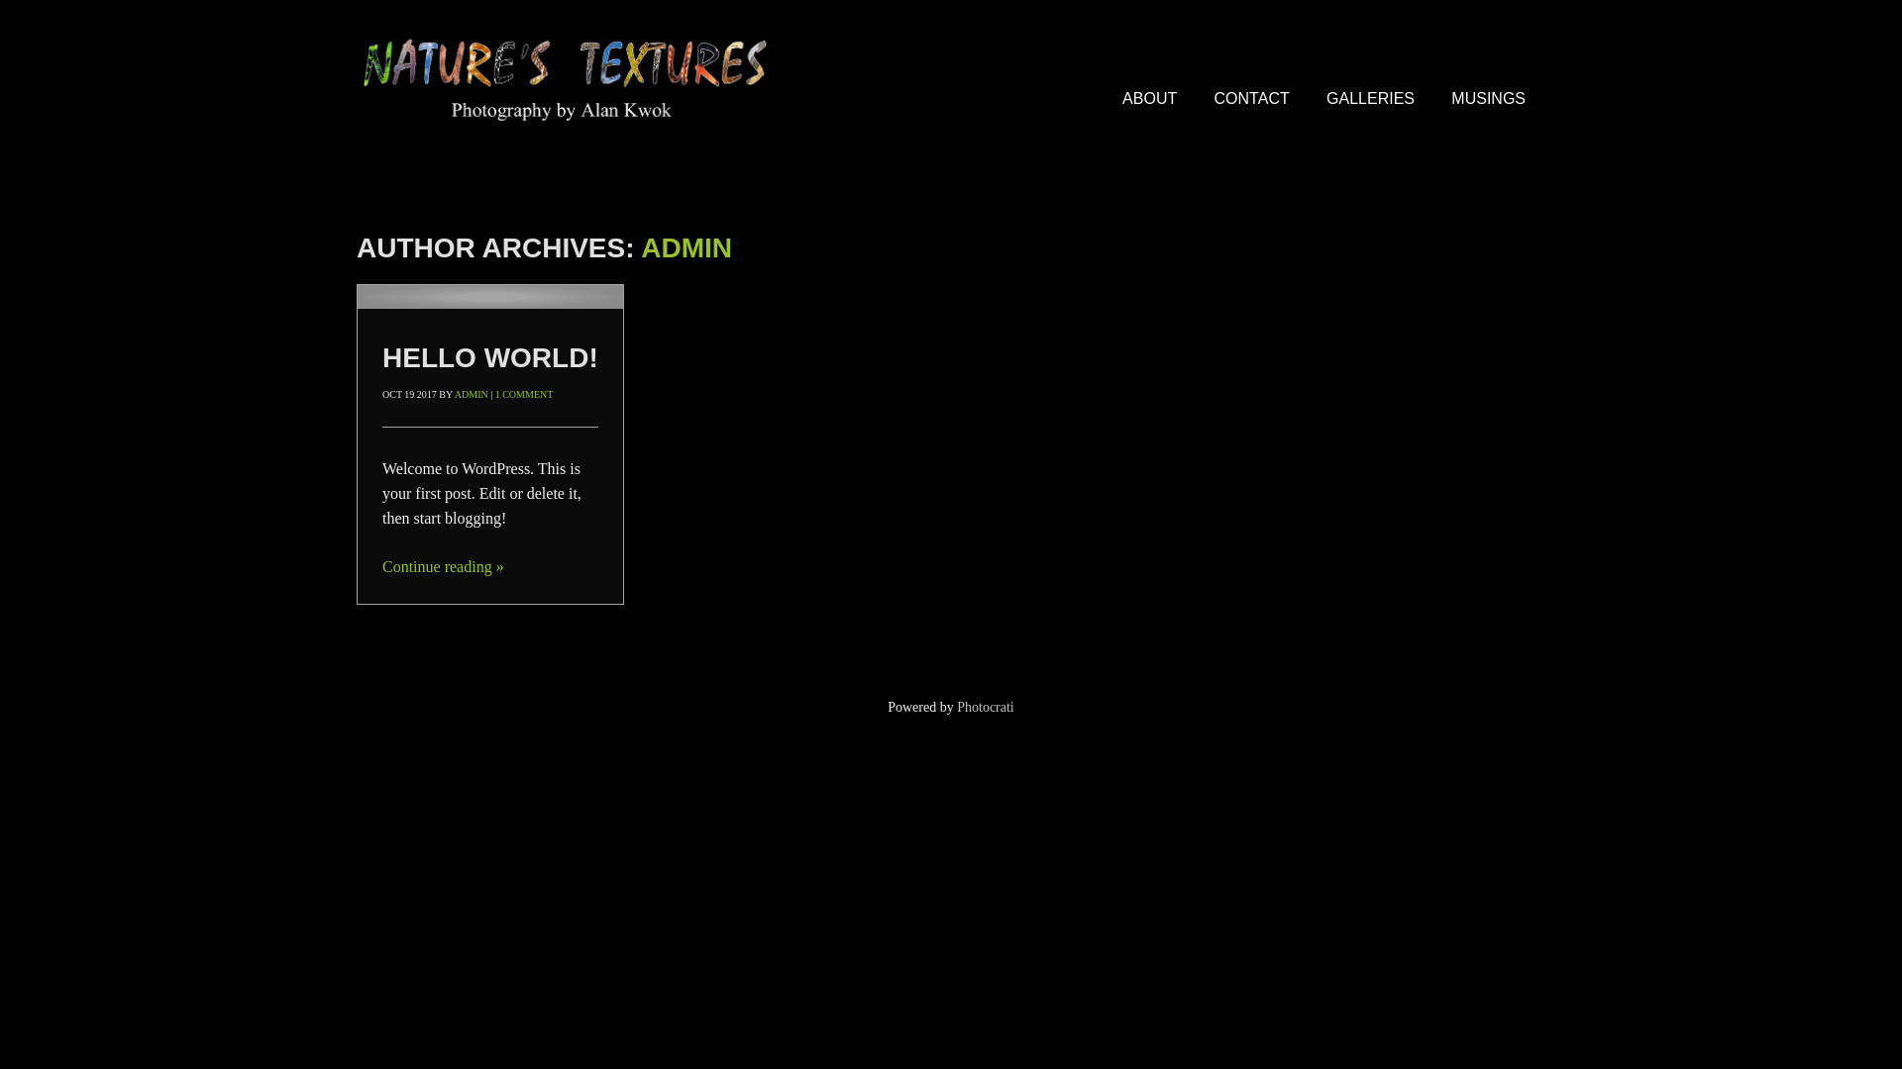  What do you see at coordinates (525, 394) in the screenshot?
I see `1 COMMENT` at bounding box center [525, 394].